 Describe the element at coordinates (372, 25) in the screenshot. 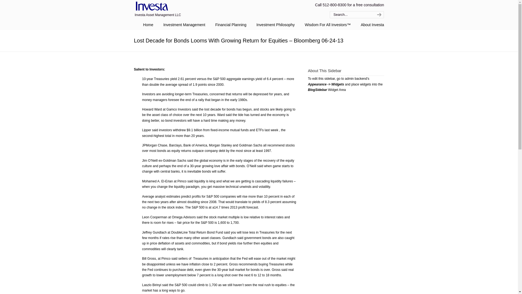

I see `About Investa` at that location.